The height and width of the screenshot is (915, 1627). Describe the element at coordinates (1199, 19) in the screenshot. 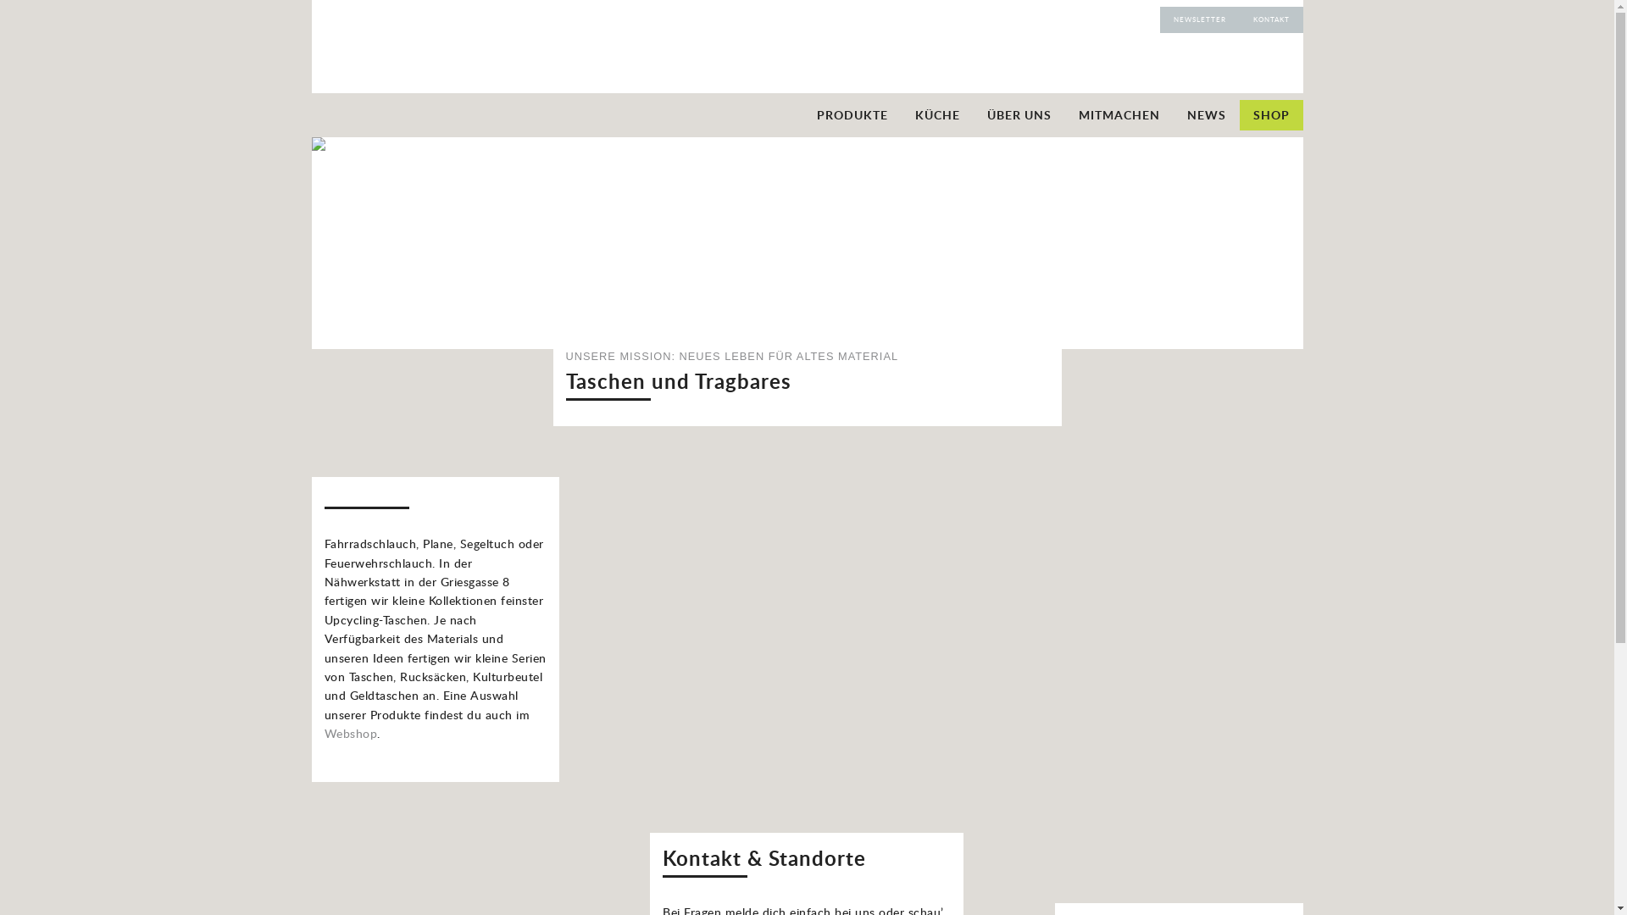

I see `NEWSLETTER` at that location.